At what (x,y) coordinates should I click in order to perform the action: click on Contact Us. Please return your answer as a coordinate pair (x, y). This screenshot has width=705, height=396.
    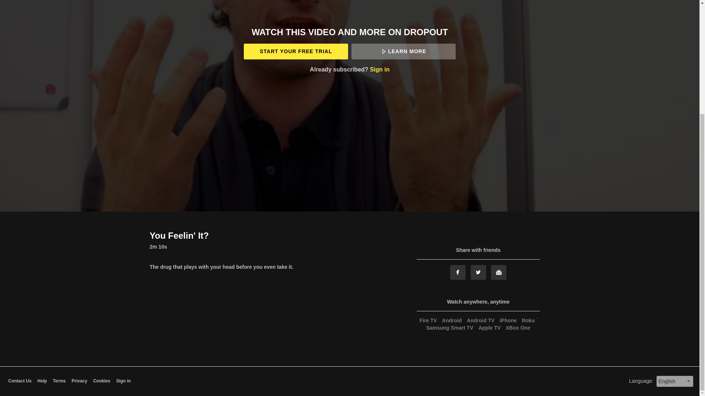
    Looking at the image, I should click on (19, 381).